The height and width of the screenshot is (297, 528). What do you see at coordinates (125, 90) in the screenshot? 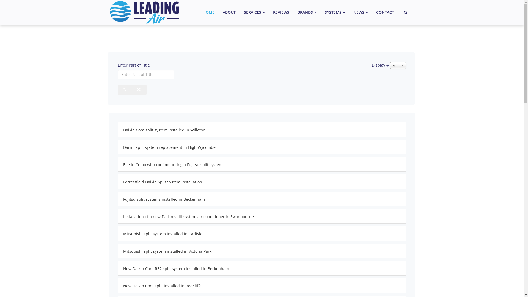
I see `Search` at bounding box center [125, 90].